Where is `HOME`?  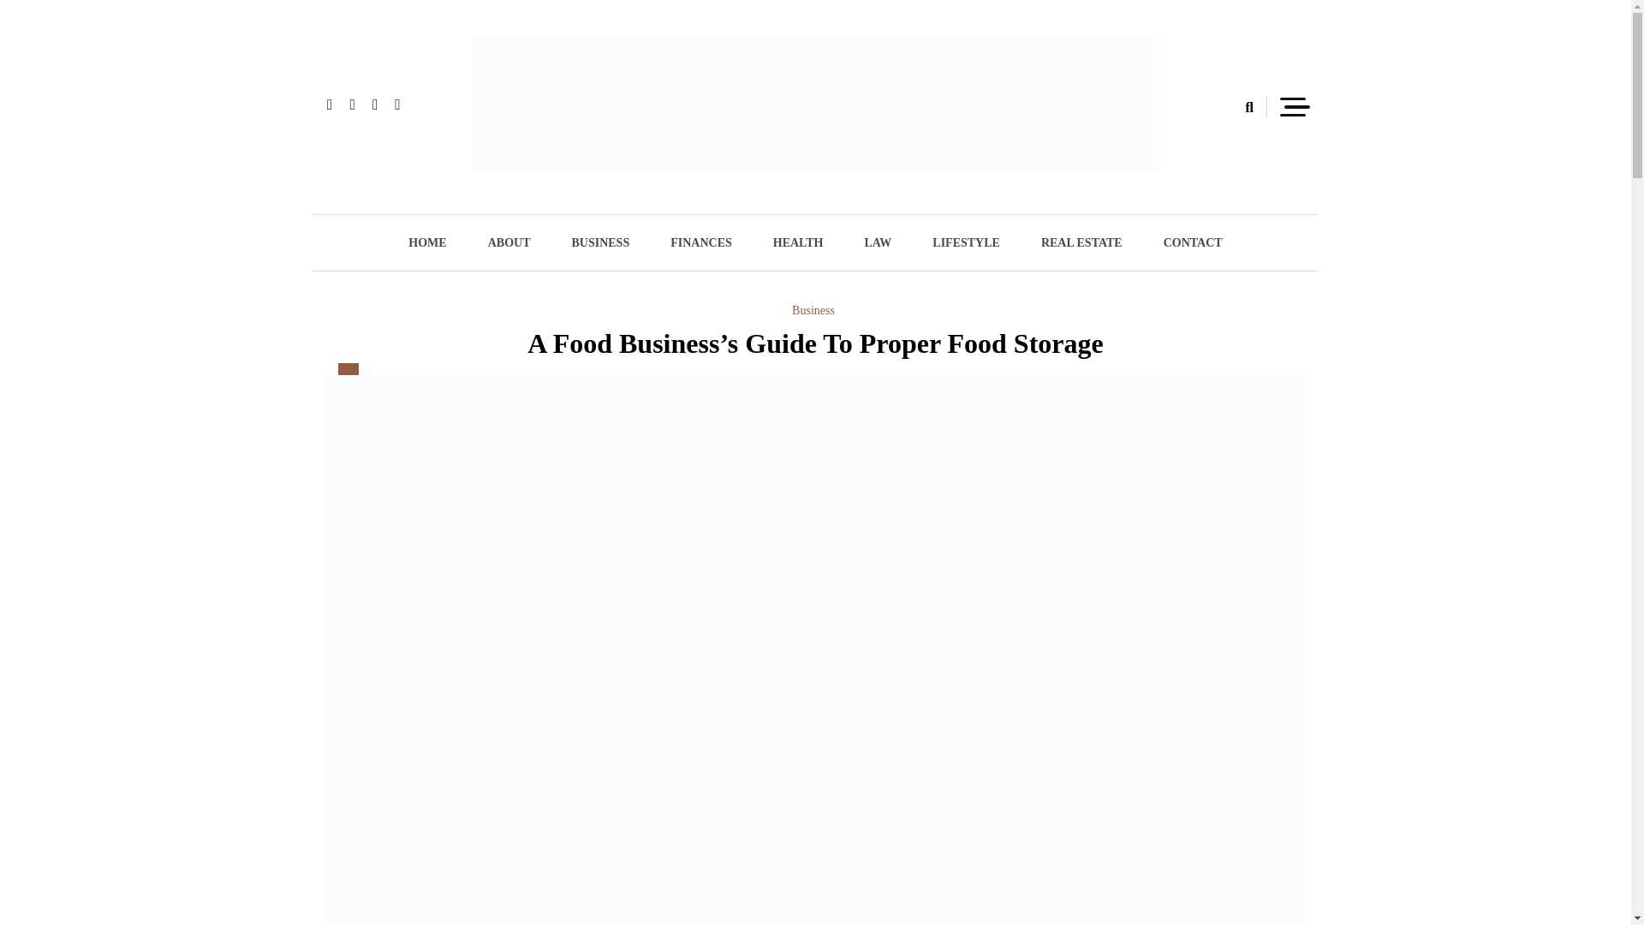 HOME is located at coordinates (427, 242).